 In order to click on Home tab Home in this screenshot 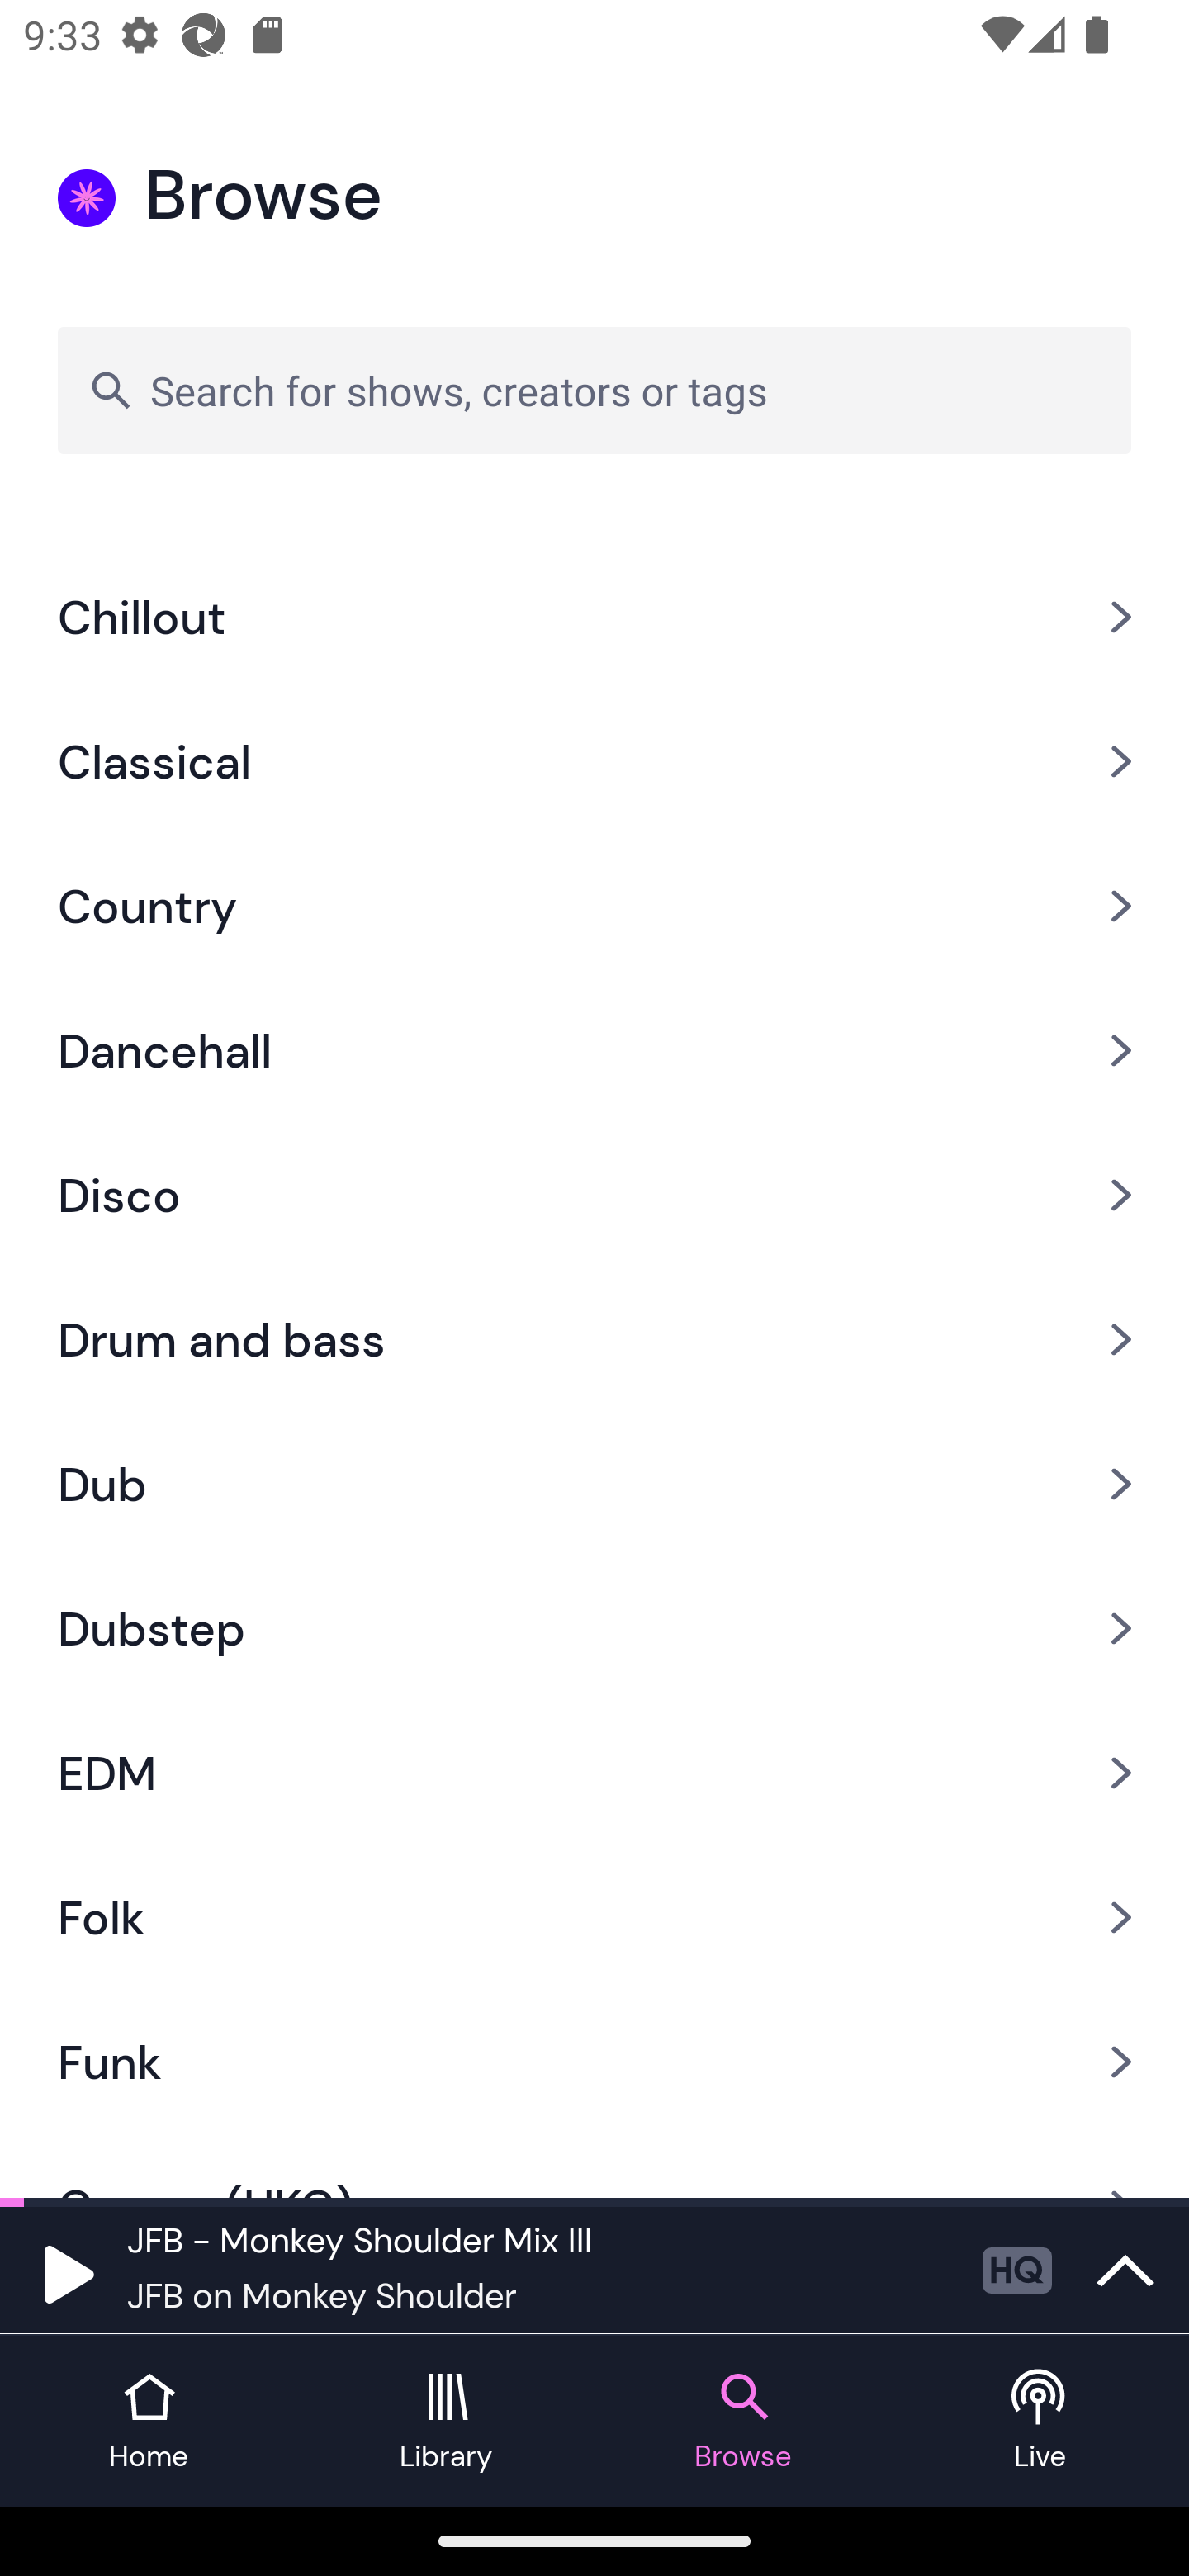, I will do `click(149, 2421)`.